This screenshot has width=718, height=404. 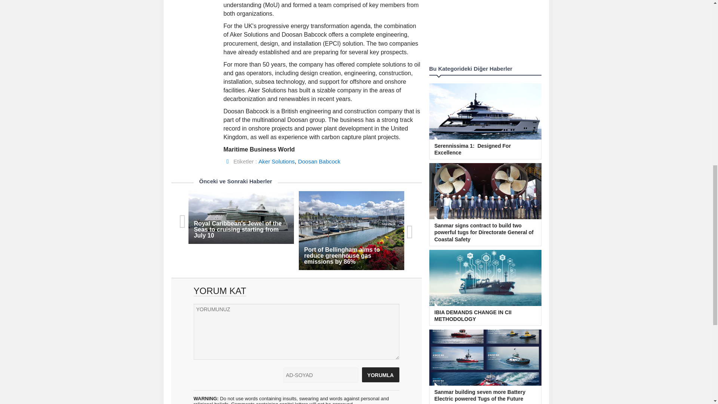 I want to click on Aker Solutions haberleri, so click(x=276, y=161).